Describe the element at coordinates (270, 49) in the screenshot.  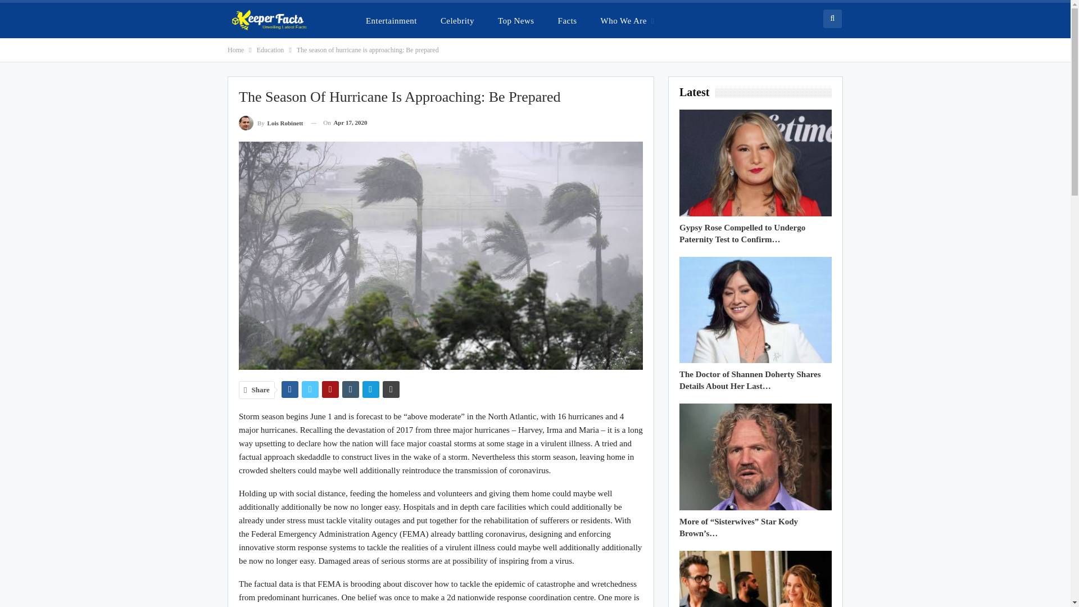
I see `Education` at that location.